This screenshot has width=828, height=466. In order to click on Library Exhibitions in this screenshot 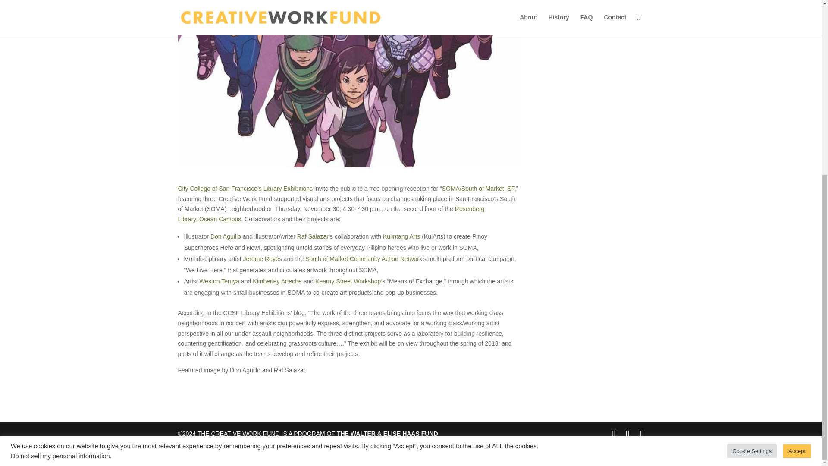, I will do `click(288, 188)`.